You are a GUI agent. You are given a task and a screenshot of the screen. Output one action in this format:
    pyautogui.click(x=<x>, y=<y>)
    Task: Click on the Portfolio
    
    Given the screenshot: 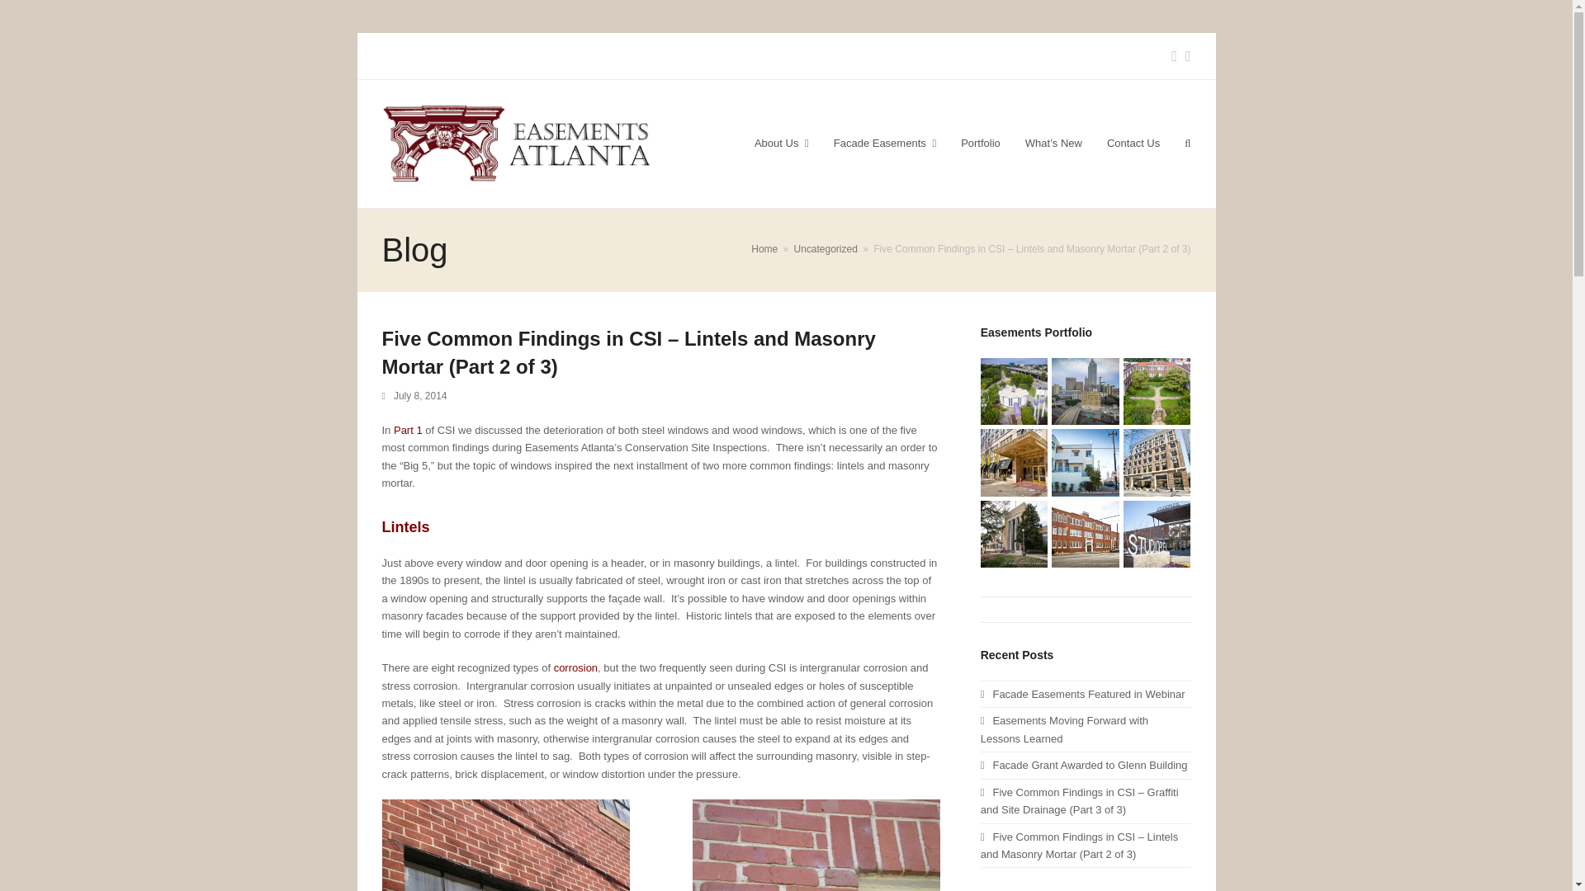 What is the action you would take?
    pyautogui.click(x=980, y=144)
    